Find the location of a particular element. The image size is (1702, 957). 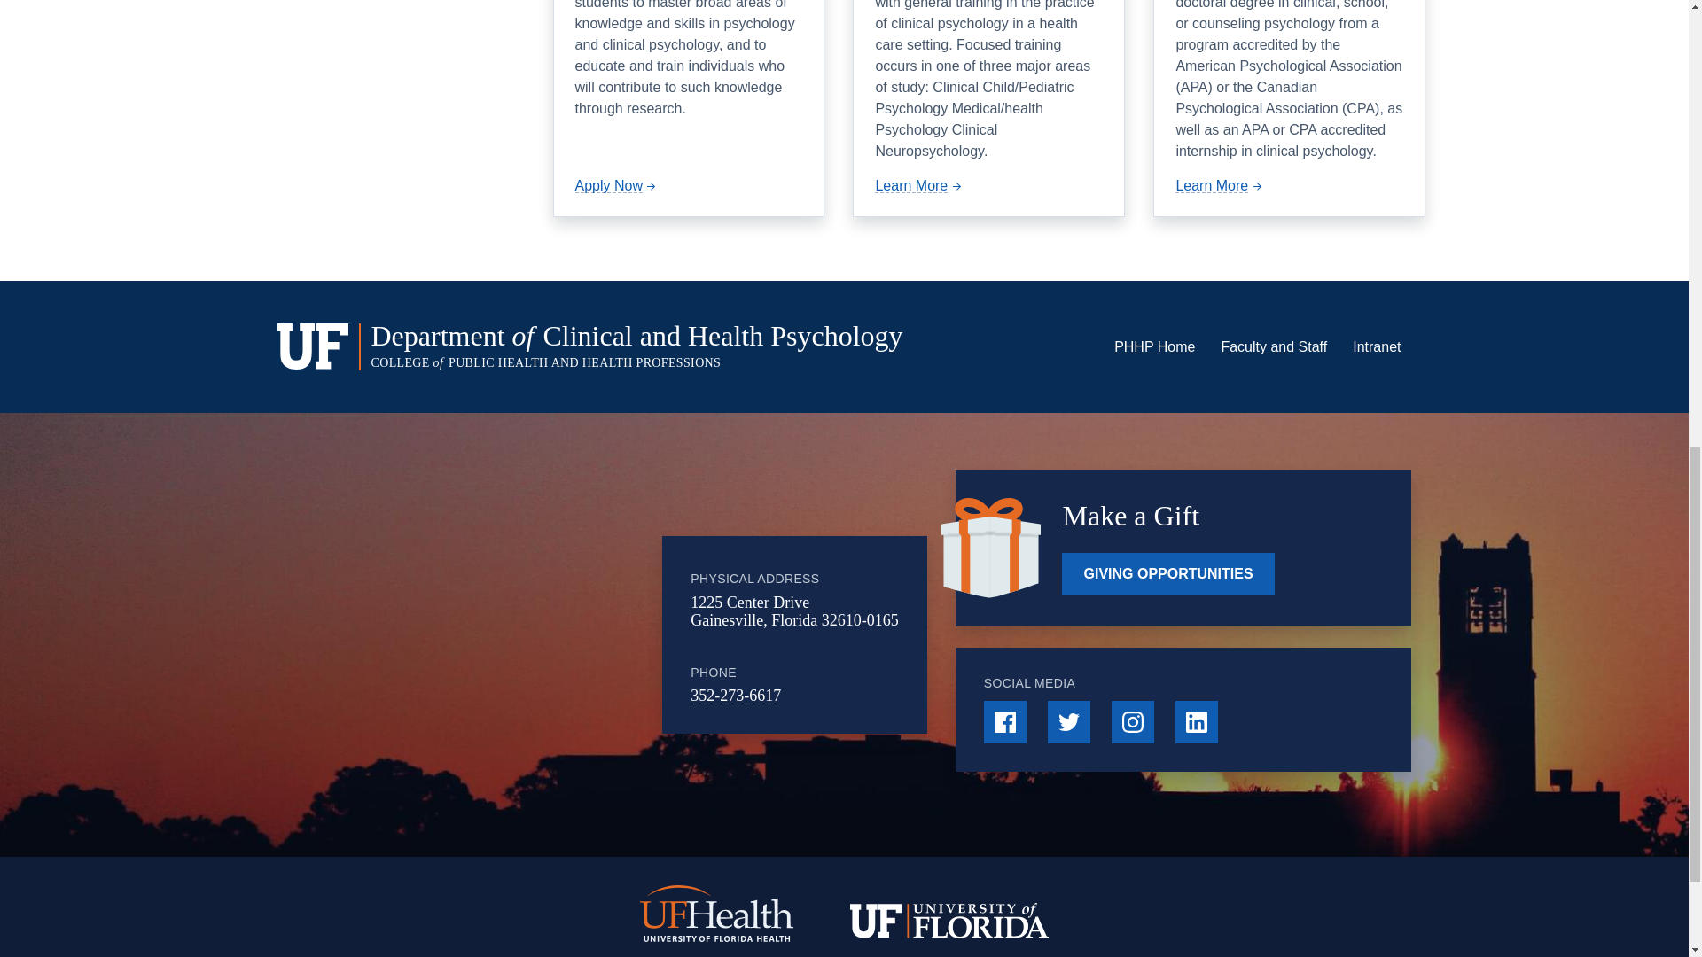

Google Maps Embed is located at coordinates (526, 634).